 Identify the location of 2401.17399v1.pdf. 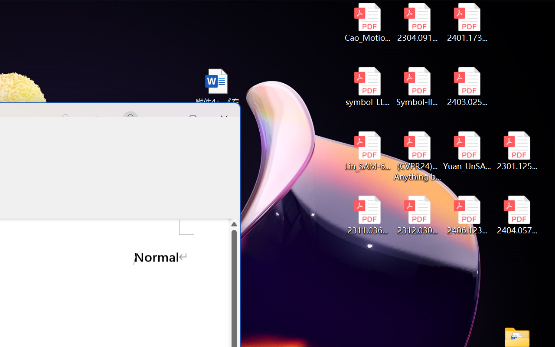
(467, 23).